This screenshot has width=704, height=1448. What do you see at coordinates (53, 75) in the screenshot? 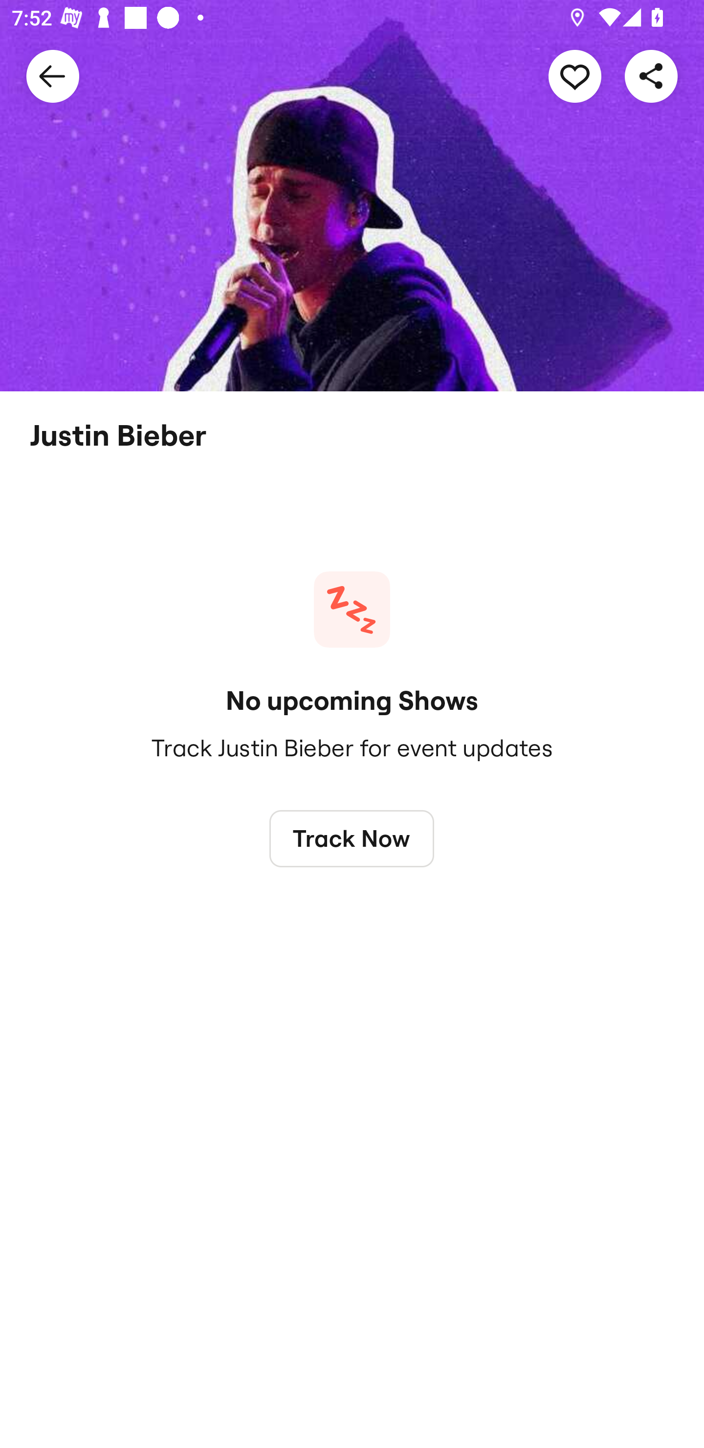
I see `Back` at bounding box center [53, 75].